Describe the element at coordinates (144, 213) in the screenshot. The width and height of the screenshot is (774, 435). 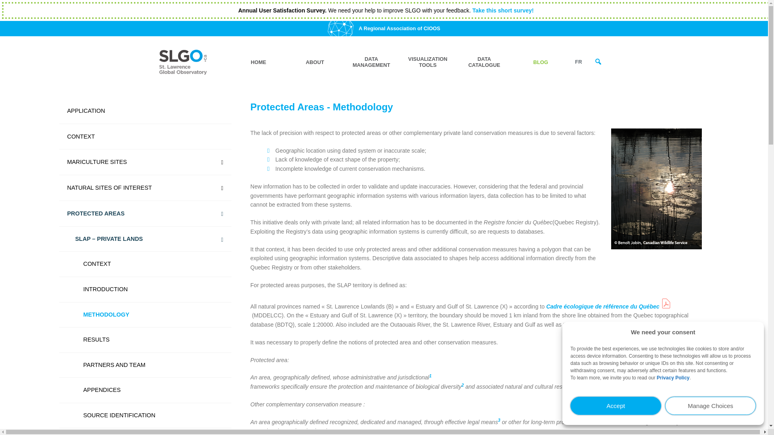
I see `PROTECTED AREAS` at that location.